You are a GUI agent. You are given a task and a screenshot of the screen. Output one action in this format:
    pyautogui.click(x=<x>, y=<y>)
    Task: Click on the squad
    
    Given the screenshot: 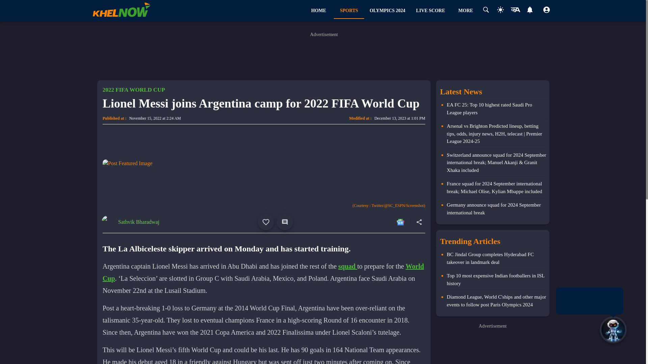 What is the action you would take?
    pyautogui.click(x=348, y=266)
    